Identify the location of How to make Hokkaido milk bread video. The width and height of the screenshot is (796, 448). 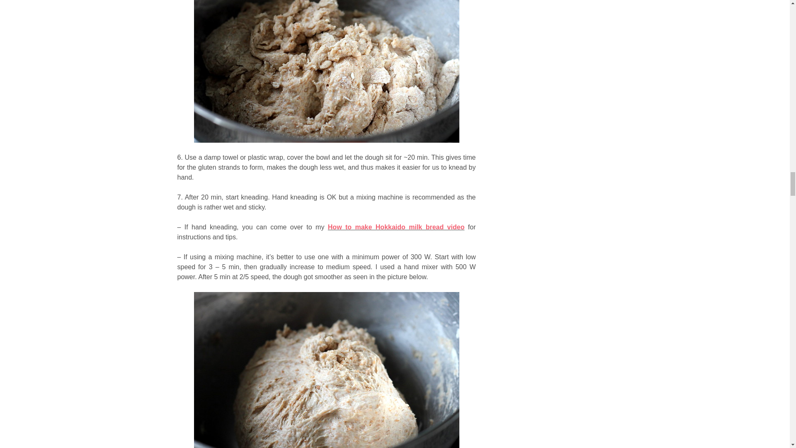
(396, 227).